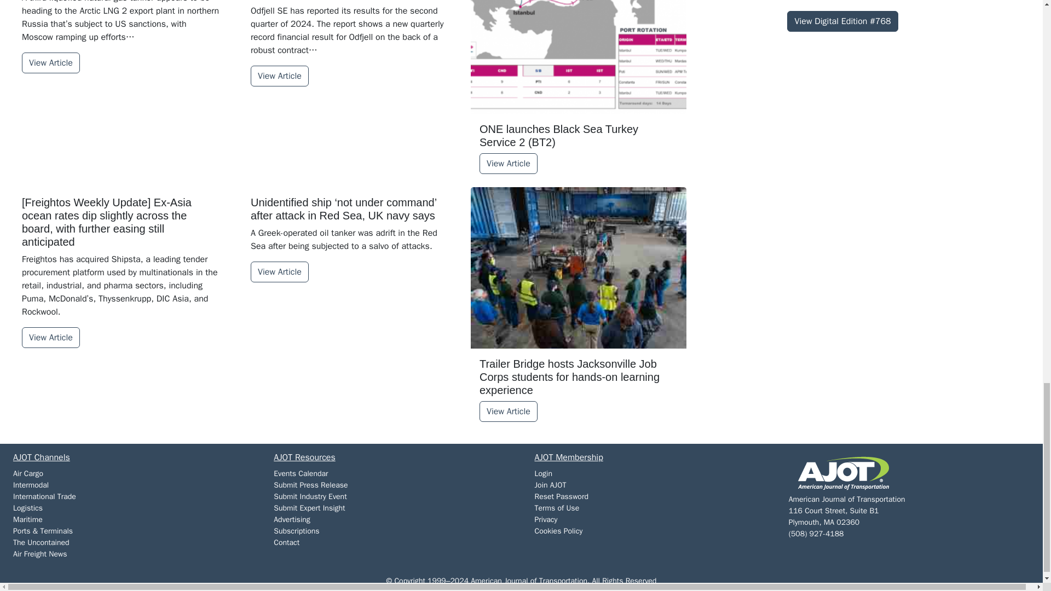  Describe the element at coordinates (31, 485) in the screenshot. I see `News from the intermodal freight transportation industry.` at that location.